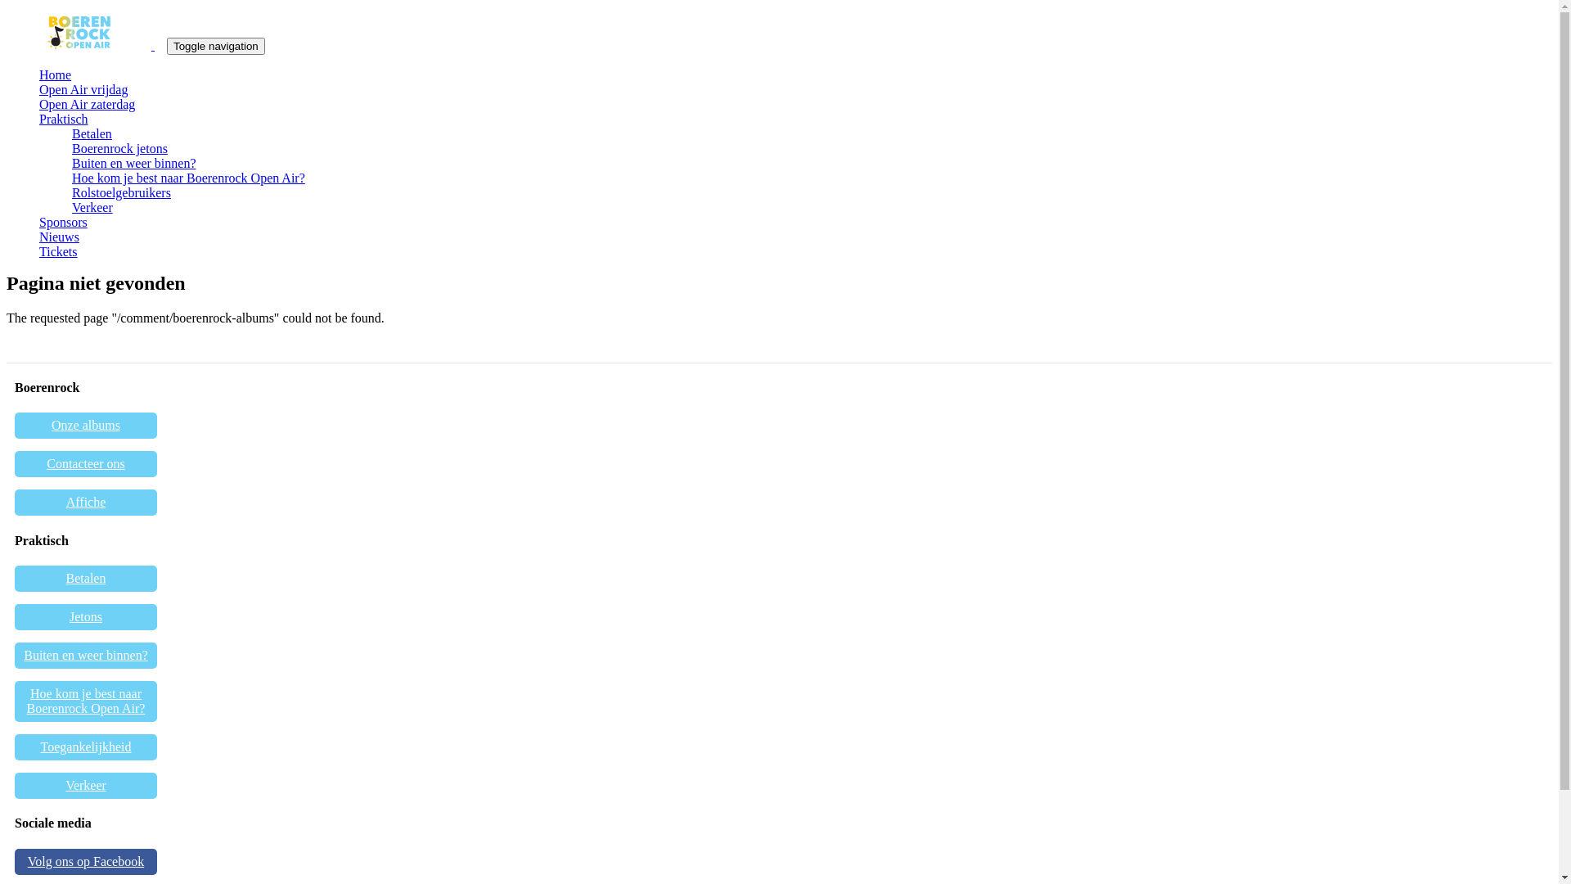  I want to click on Sponsors, so click(64, 223).